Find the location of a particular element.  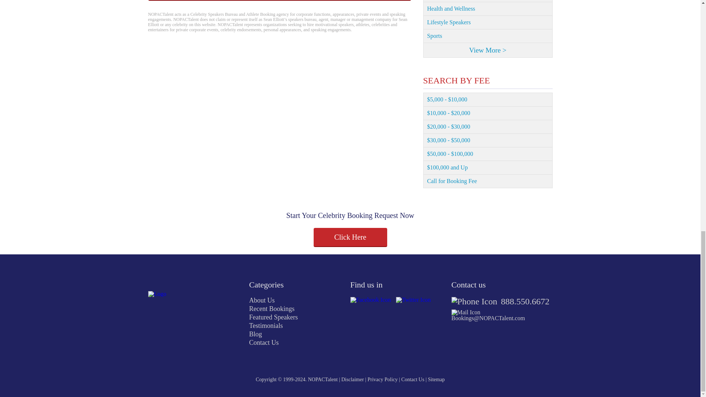

Health and Wellness is located at coordinates (488, 9).